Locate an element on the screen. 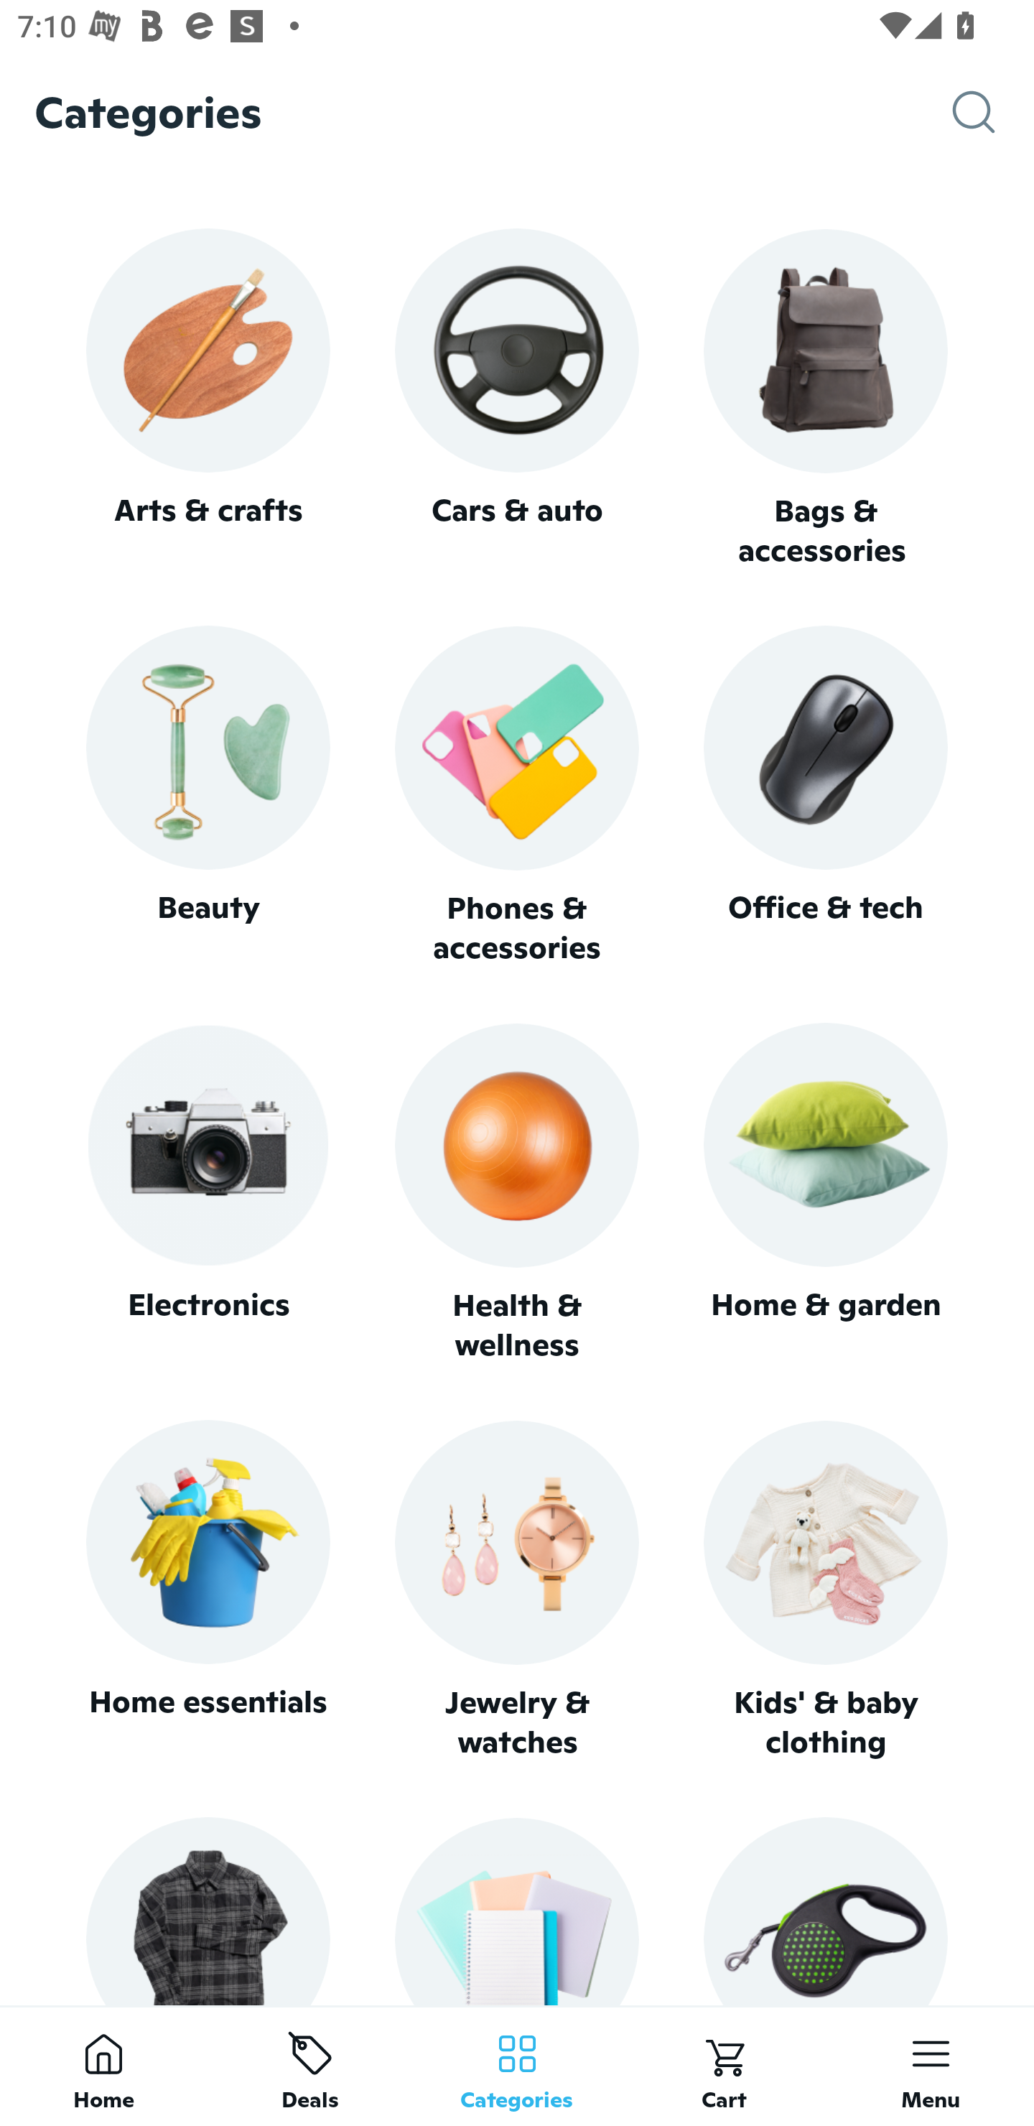 The image size is (1034, 2126). Menu is located at coordinates (931, 2066).